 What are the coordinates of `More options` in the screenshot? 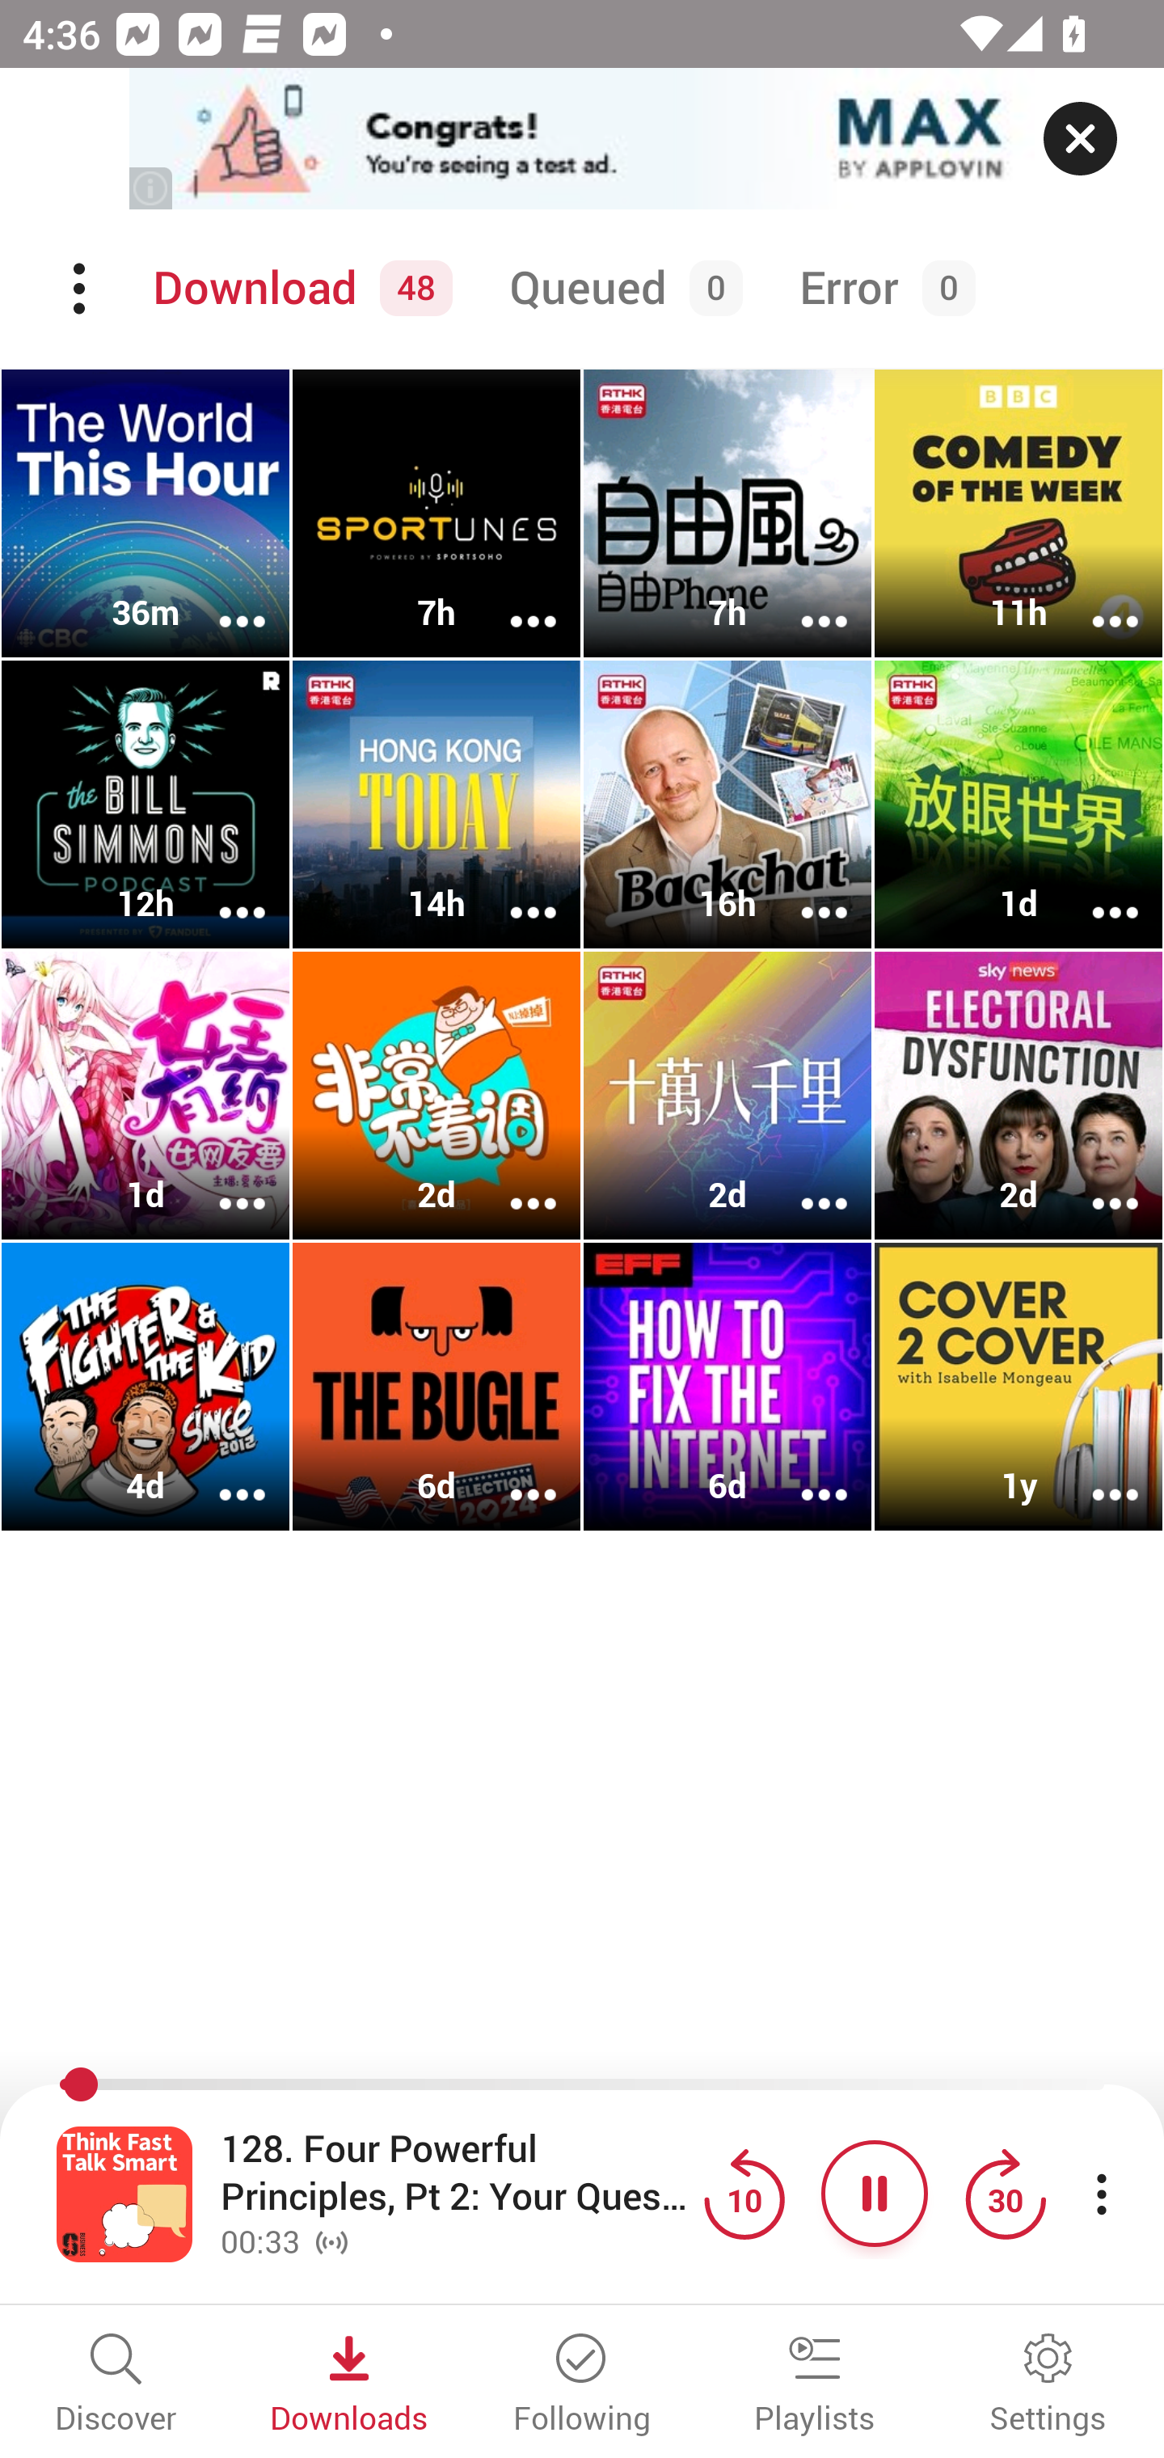 It's located at (221, 892).